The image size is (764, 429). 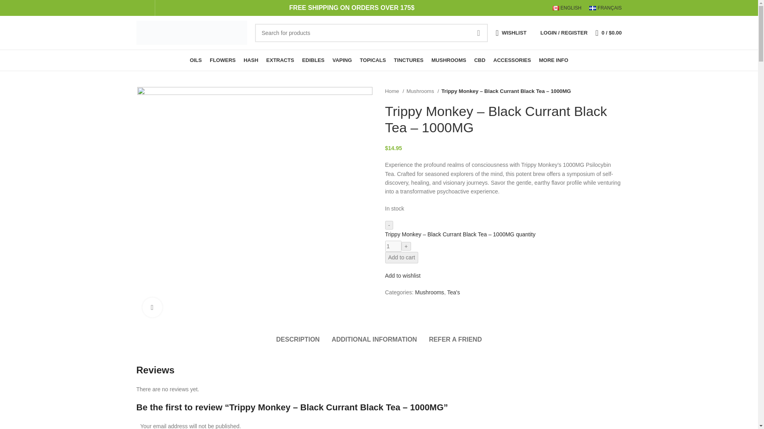 I want to click on ENGLISH, so click(x=567, y=8).